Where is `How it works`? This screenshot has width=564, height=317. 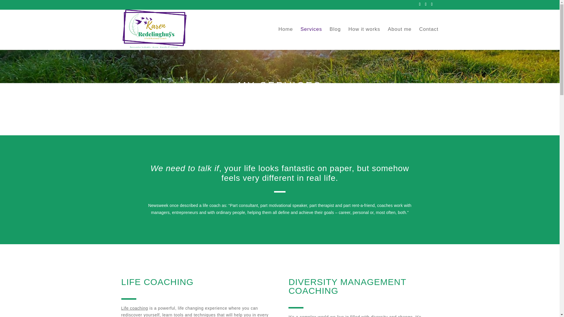
How it works is located at coordinates (364, 38).